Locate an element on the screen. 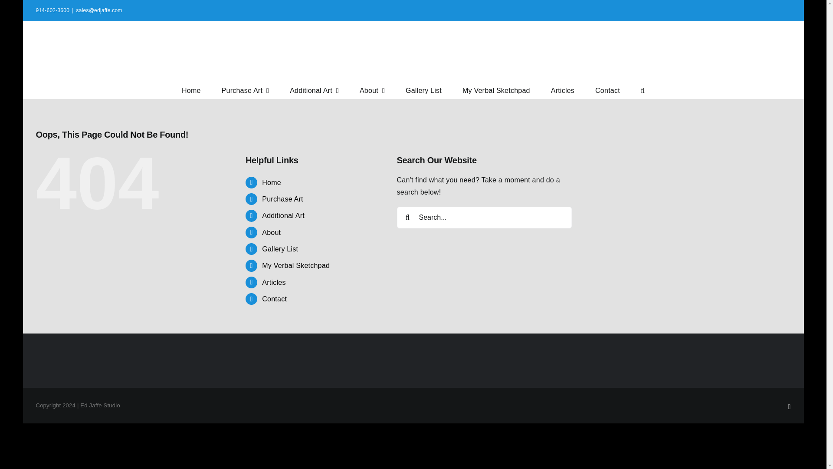  Purchase Art is located at coordinates (282, 199).